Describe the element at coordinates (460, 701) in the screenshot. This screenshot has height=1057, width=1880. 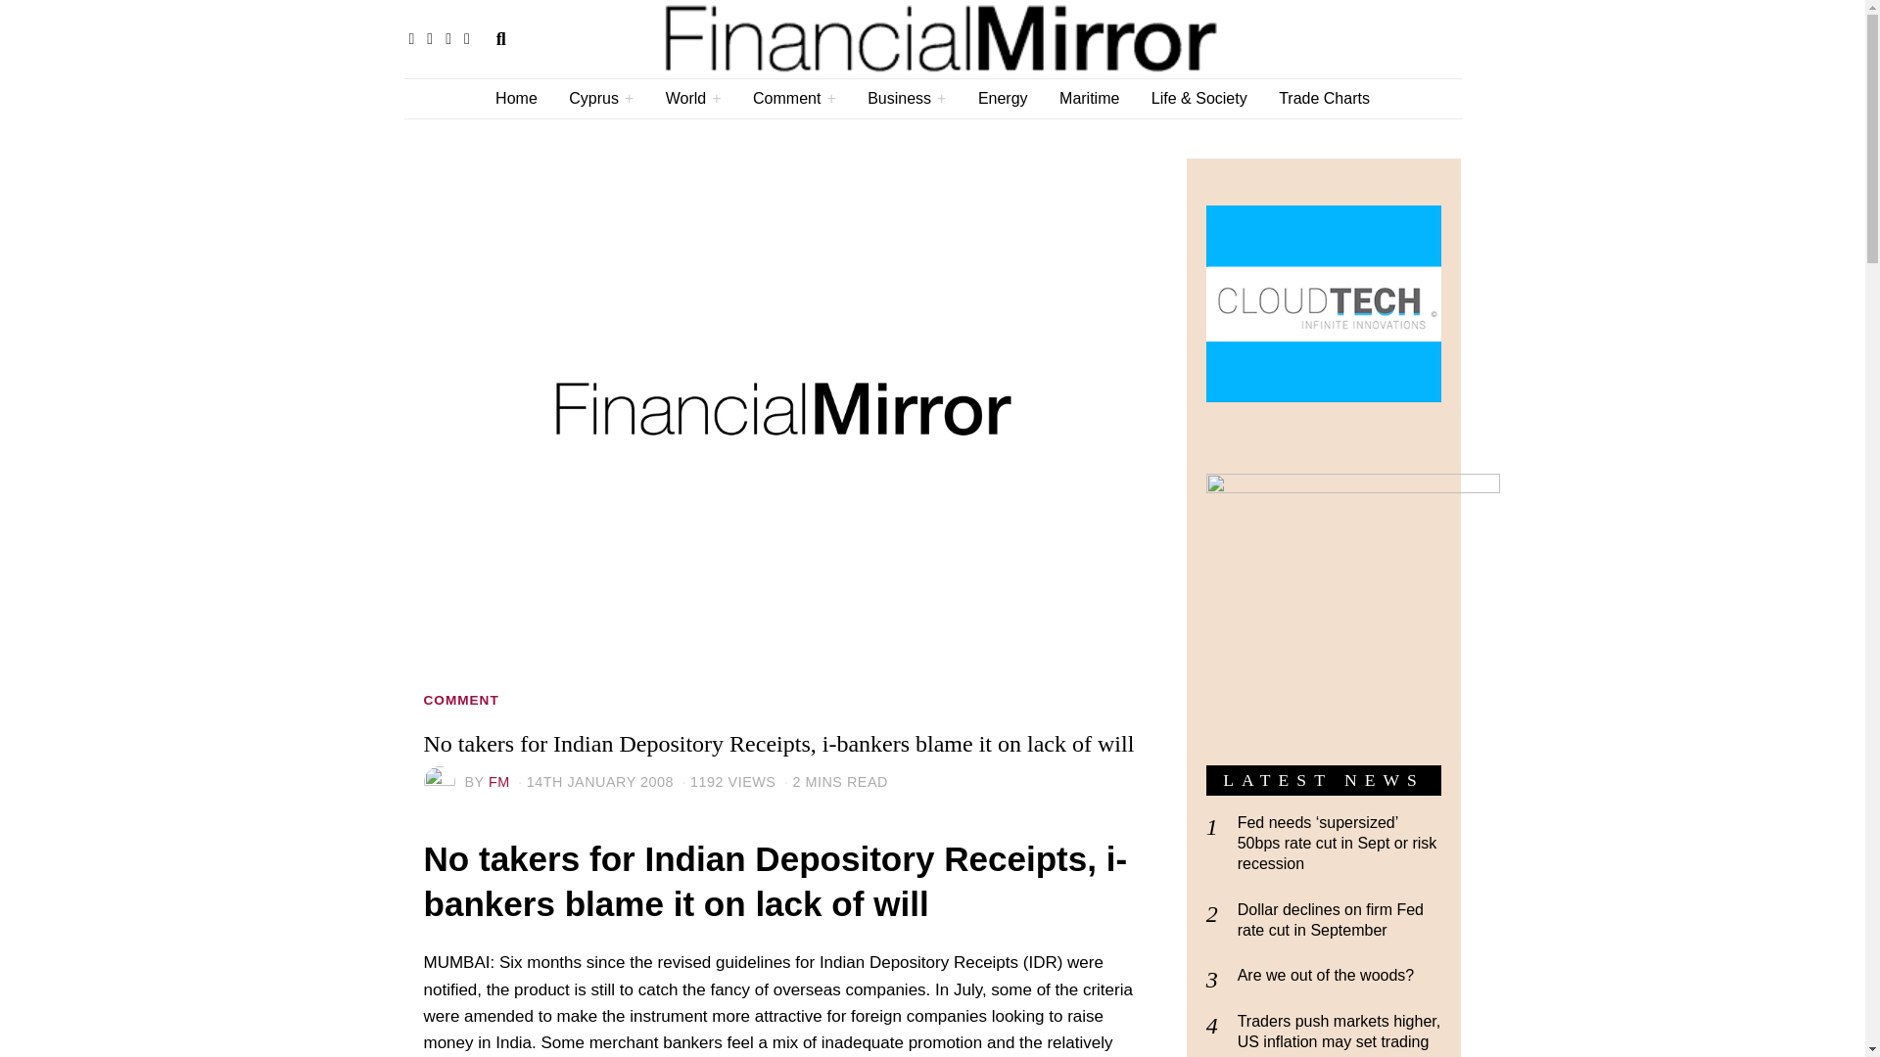
I see `COMMENT` at that location.